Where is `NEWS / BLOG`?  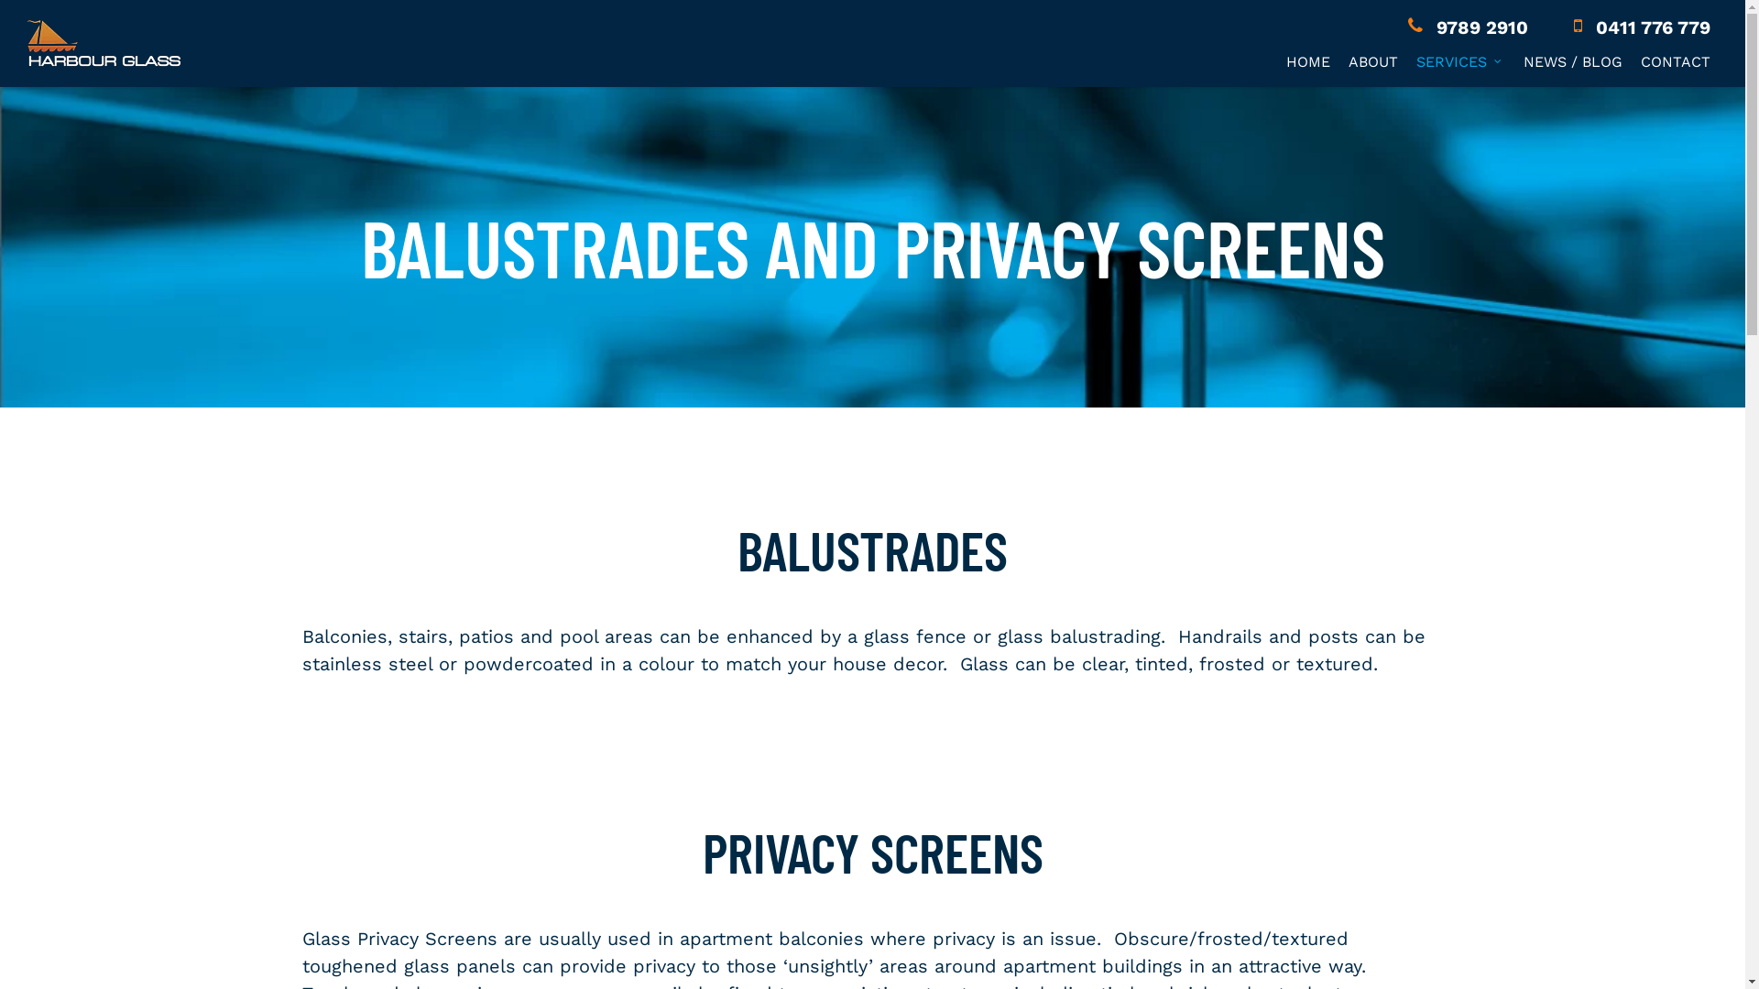
NEWS / BLOG is located at coordinates (1573, 61).